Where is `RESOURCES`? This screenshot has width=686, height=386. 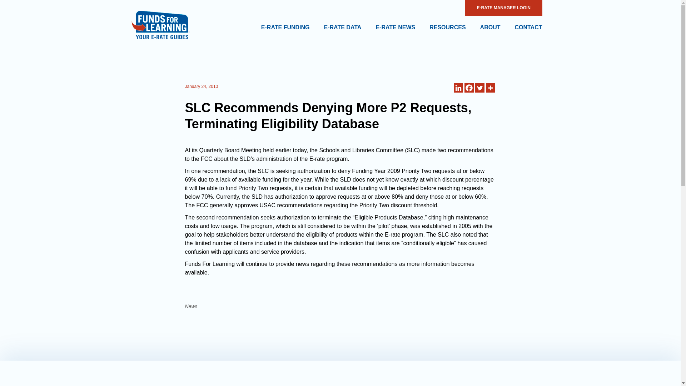
RESOURCES is located at coordinates (447, 28).